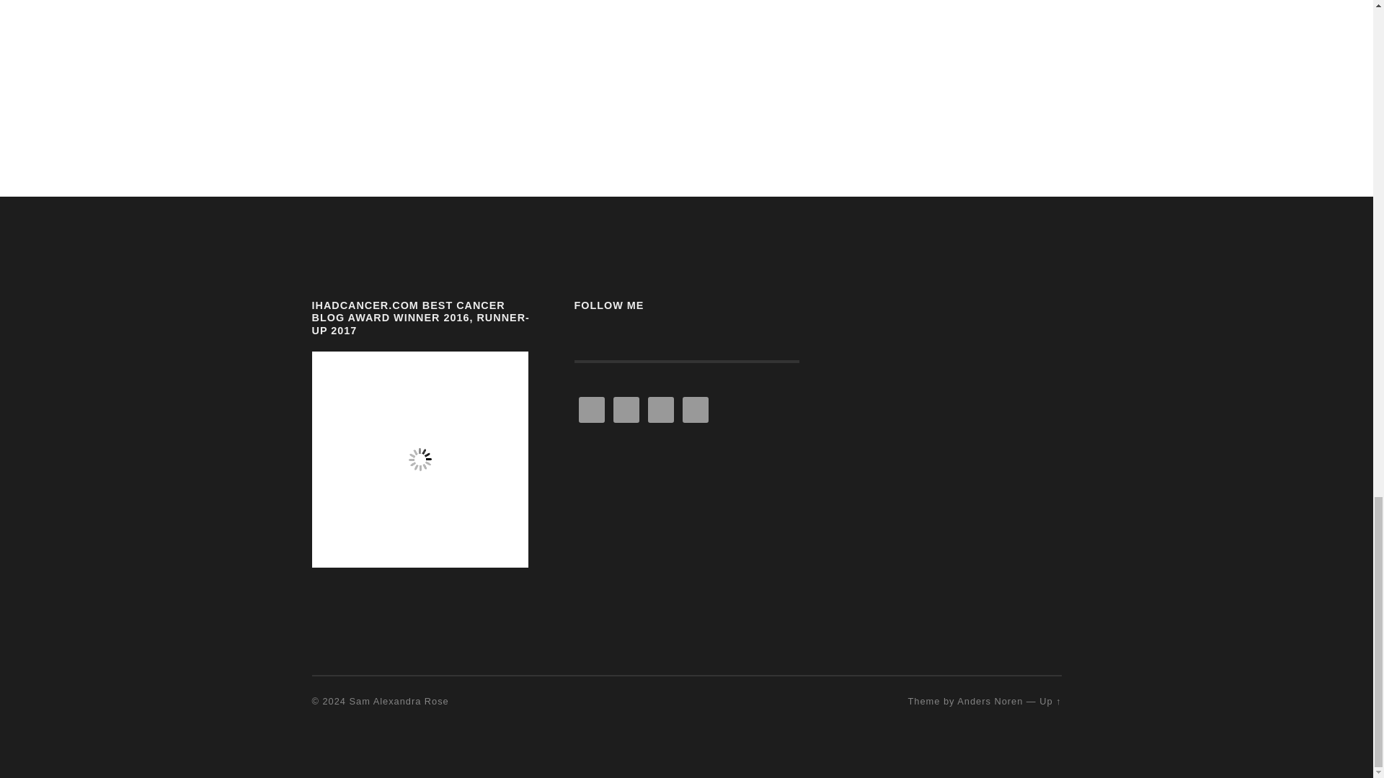 This screenshot has height=778, width=1384. What do you see at coordinates (990, 700) in the screenshot?
I see `Anders Noren` at bounding box center [990, 700].